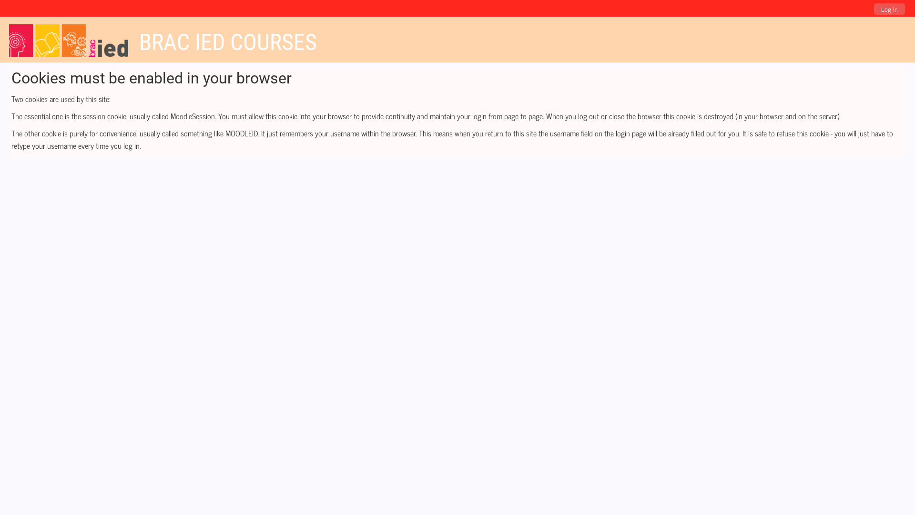 The width and height of the screenshot is (915, 515). I want to click on Log In, so click(889, 9).